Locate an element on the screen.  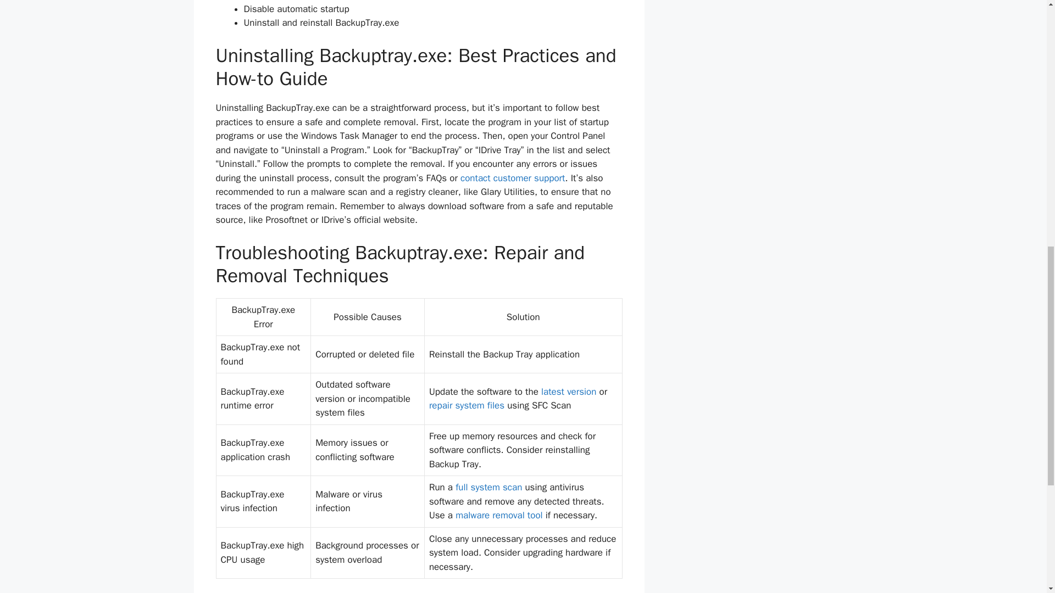
full system scan is located at coordinates (489, 486).